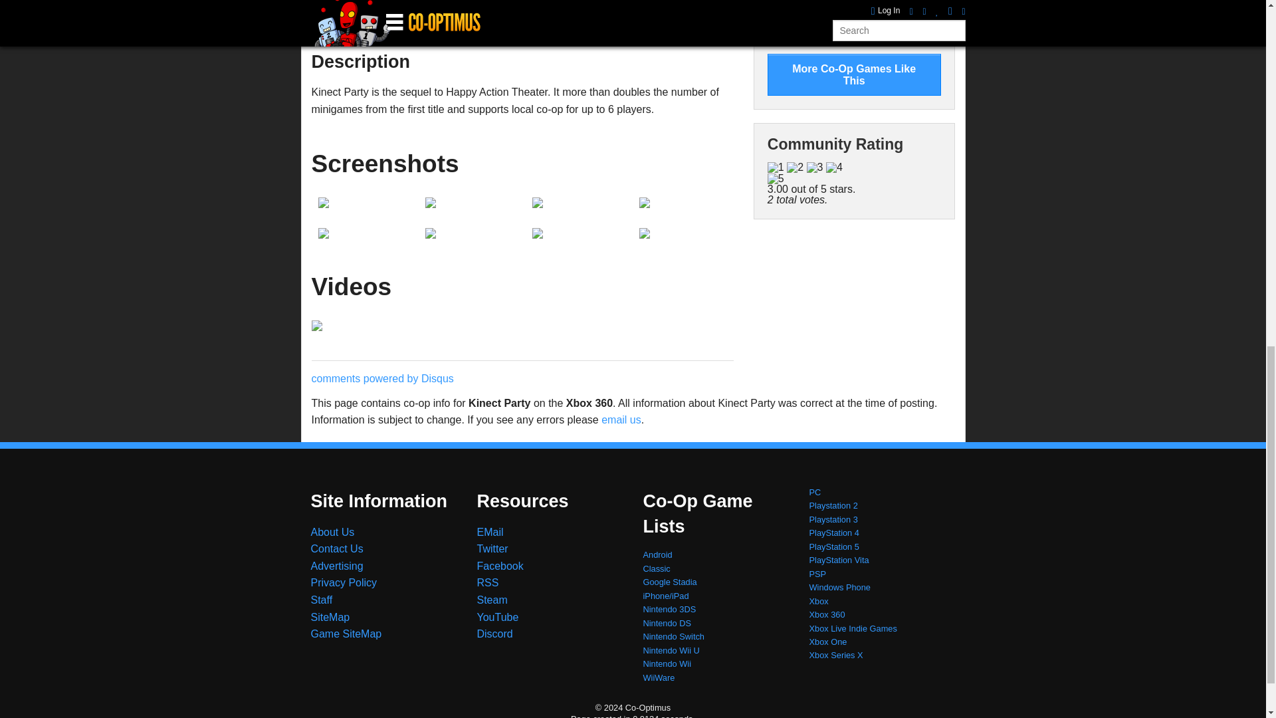  Describe the element at coordinates (492, 600) in the screenshot. I see `Join our Steam Group!` at that location.